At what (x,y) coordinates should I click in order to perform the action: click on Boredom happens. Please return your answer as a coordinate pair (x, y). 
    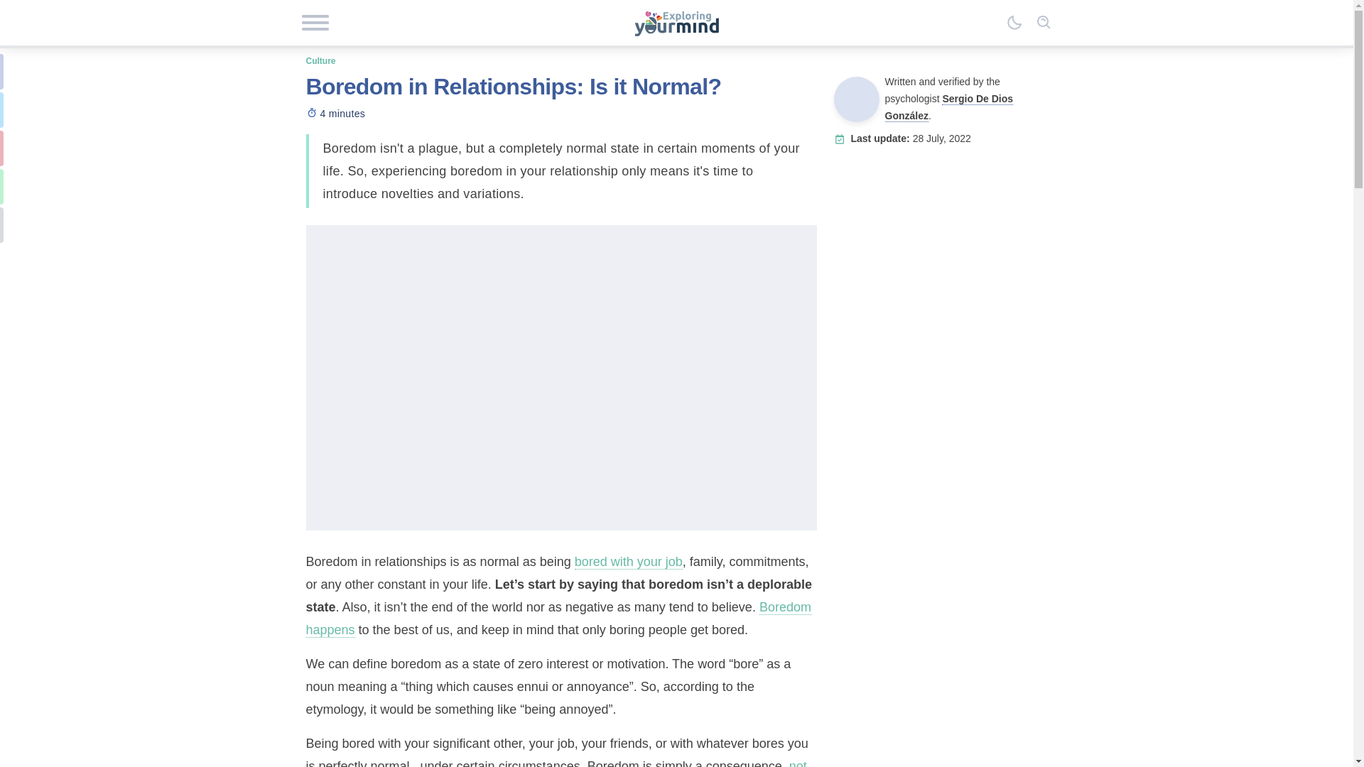
    Looking at the image, I should click on (558, 618).